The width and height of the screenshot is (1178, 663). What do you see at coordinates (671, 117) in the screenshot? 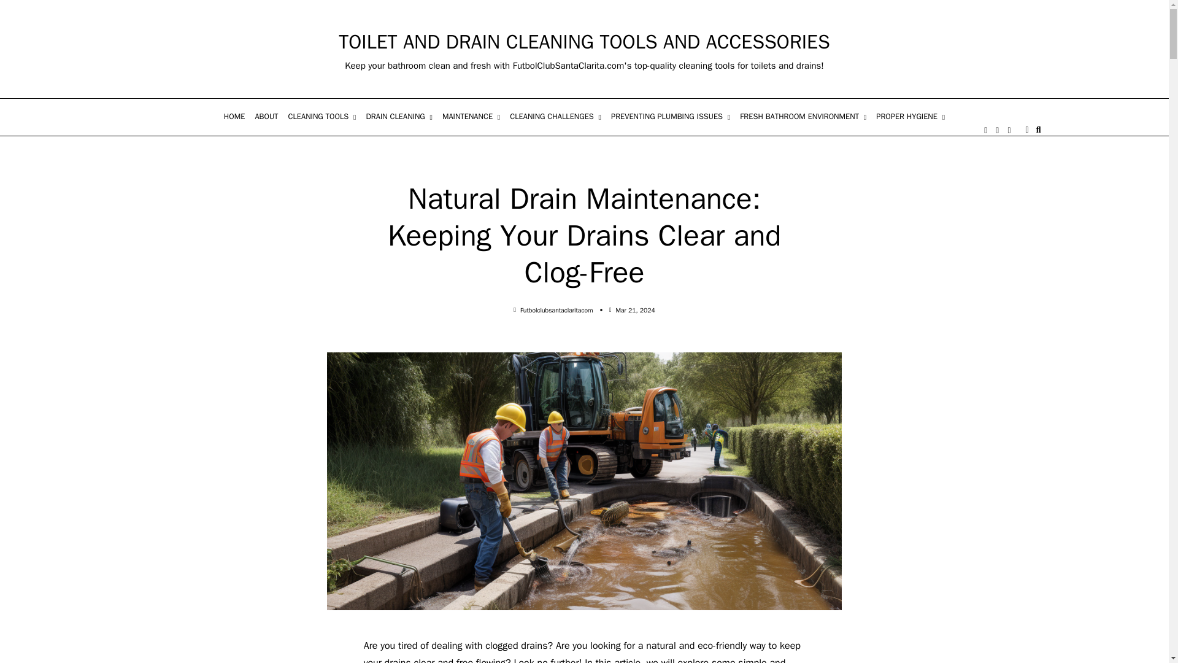
I see `PREVENTING PLUMBING ISSUES` at bounding box center [671, 117].